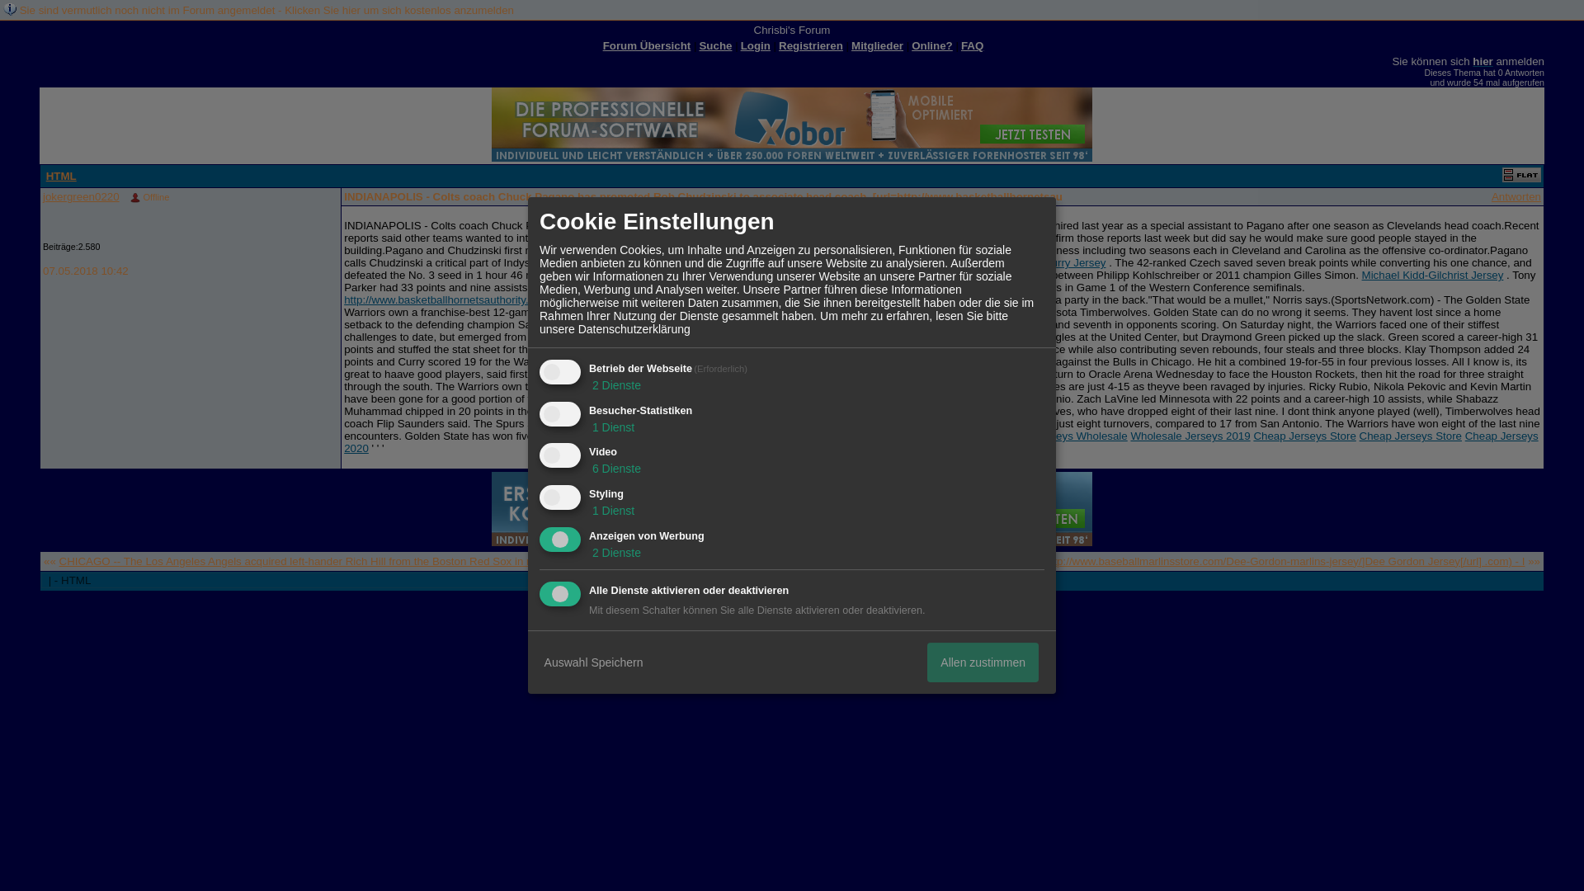  Describe the element at coordinates (1063, 262) in the screenshot. I see `Dell Curry Jersey` at that location.